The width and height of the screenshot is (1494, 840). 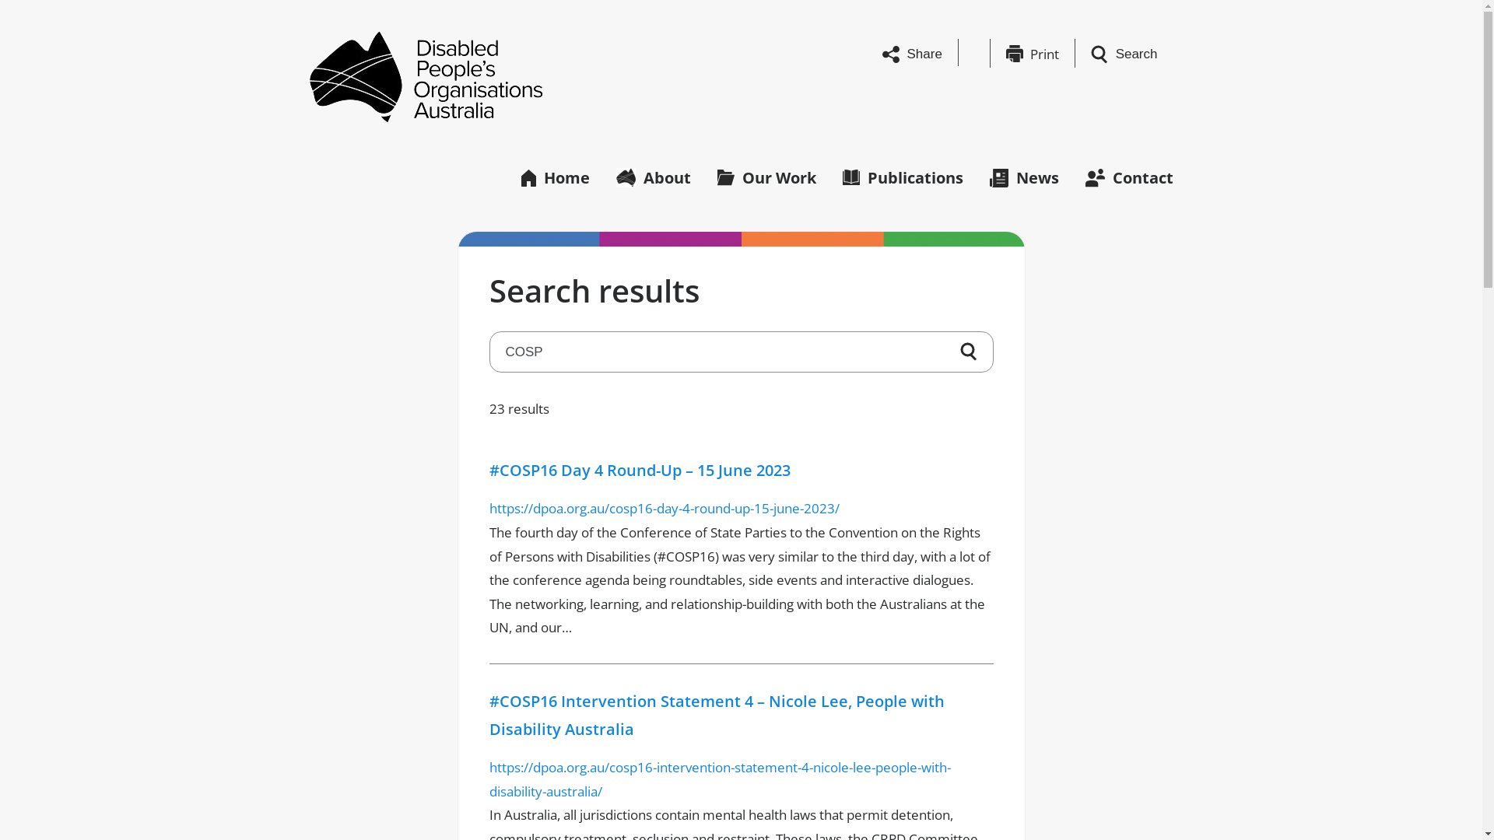 I want to click on Our Work, so click(x=767, y=176).